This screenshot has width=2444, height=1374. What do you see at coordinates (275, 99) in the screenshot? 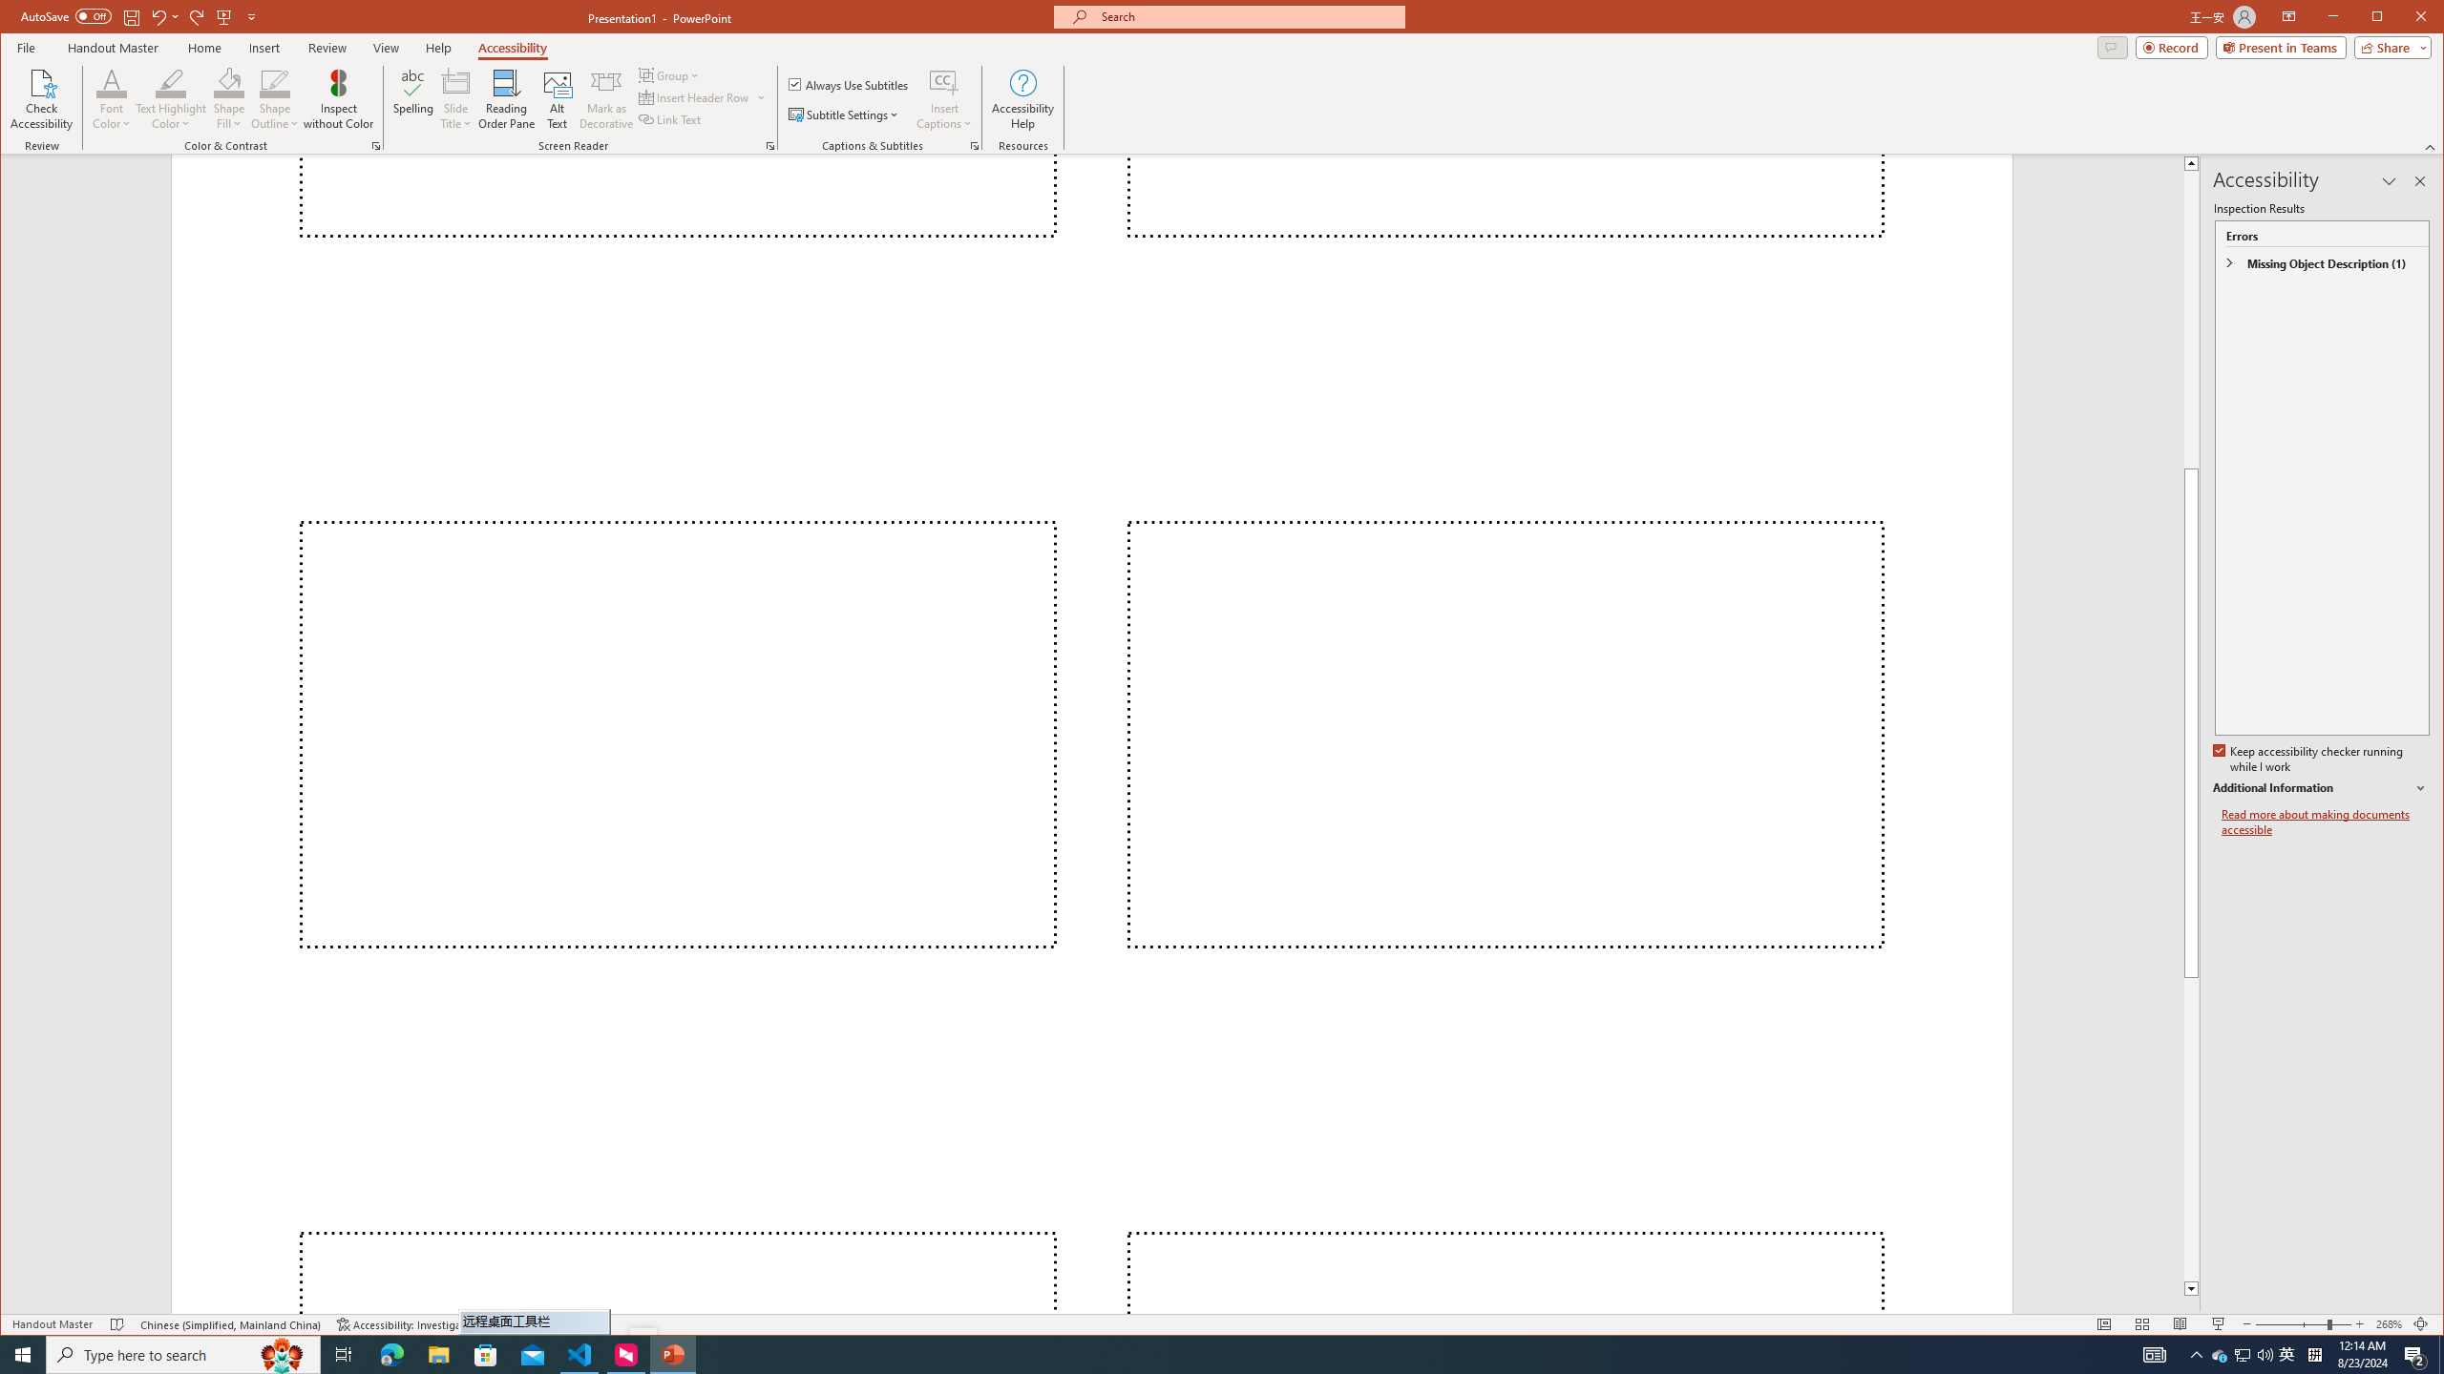
I see `Shape Outline` at bounding box center [275, 99].